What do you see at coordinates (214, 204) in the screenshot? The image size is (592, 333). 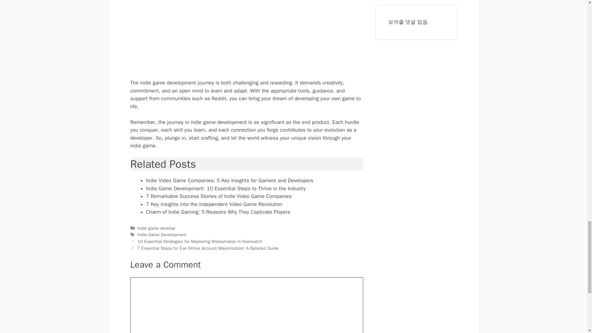 I see `7 Key Insights into the Independent Video Game Revolution` at bounding box center [214, 204].